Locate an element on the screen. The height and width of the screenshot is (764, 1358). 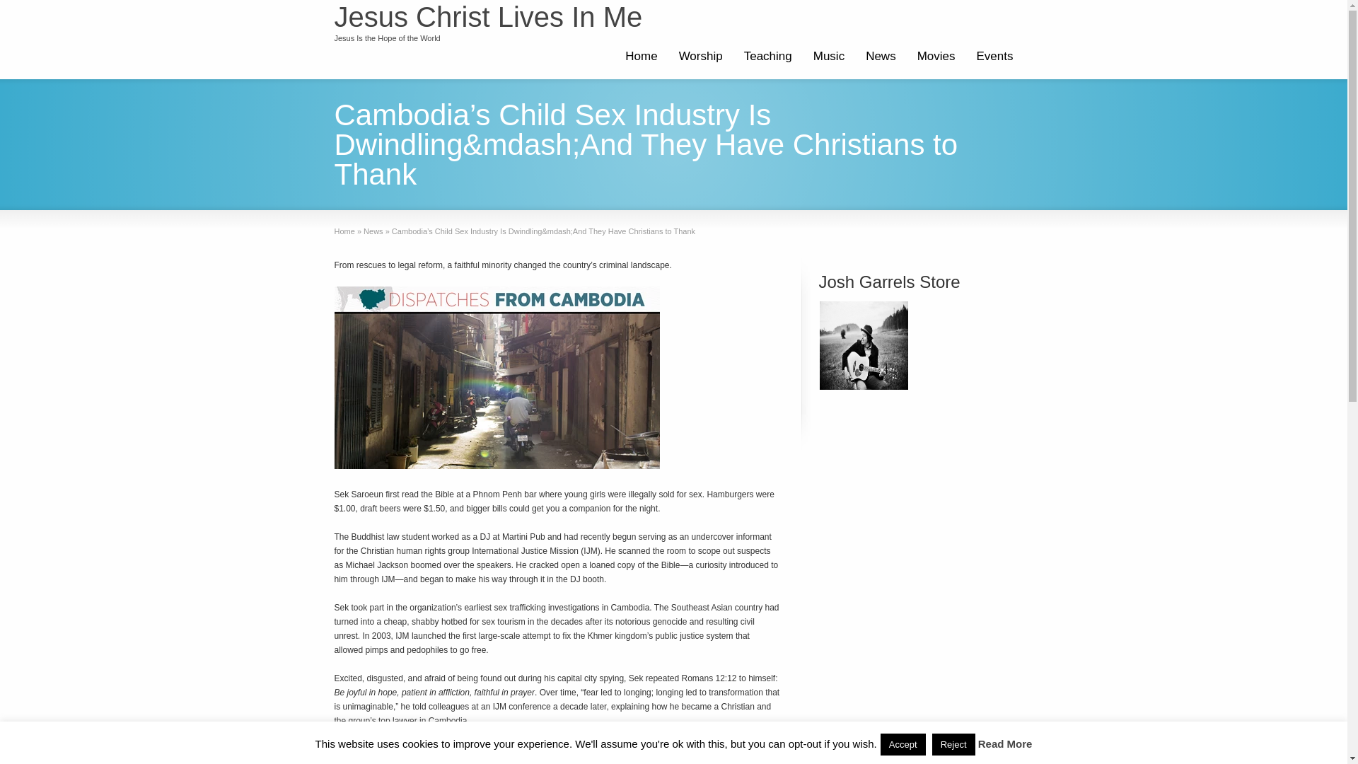
Worship is located at coordinates (700, 58).